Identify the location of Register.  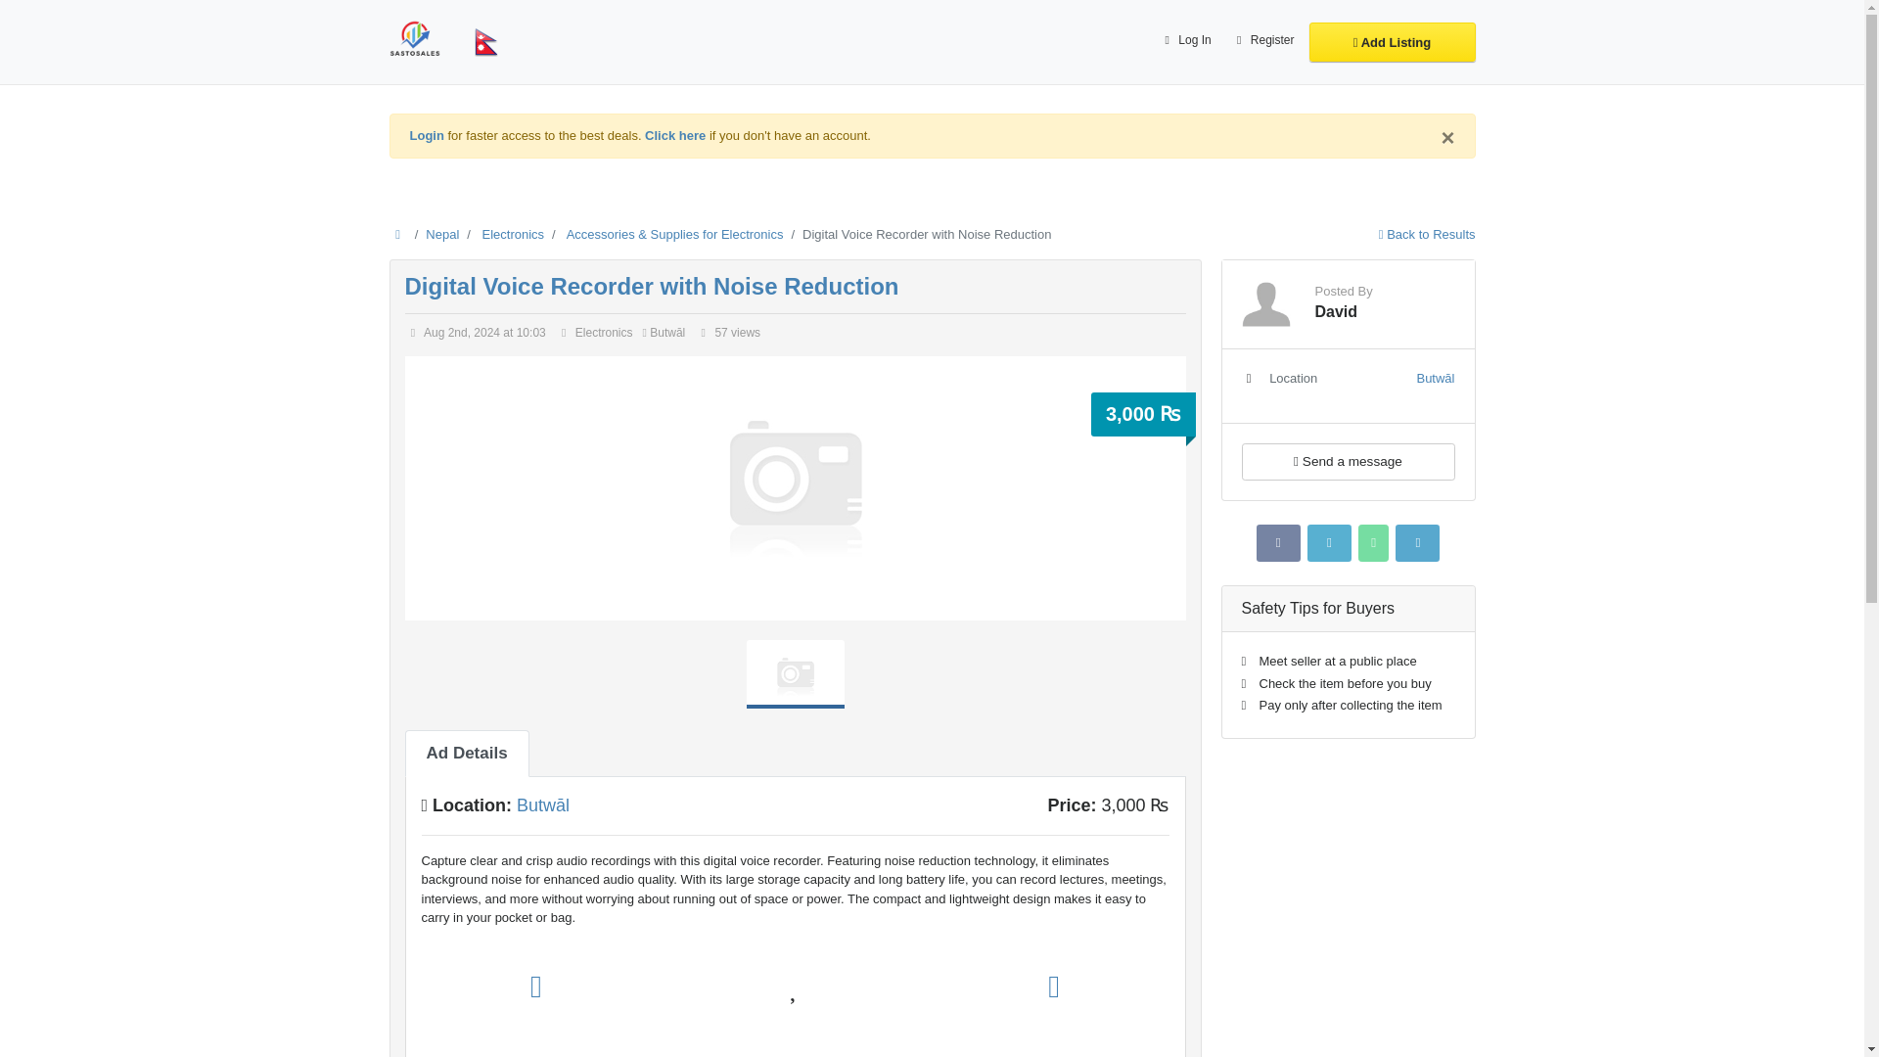
(1262, 41).